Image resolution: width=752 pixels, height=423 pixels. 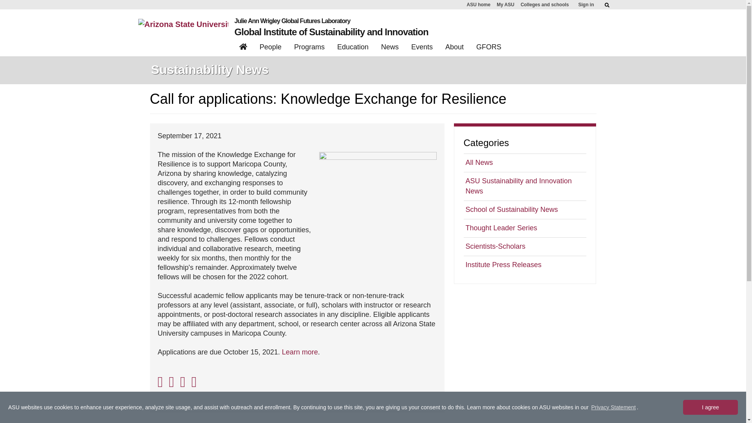 What do you see at coordinates (525, 246) in the screenshot?
I see `Scientists-Scholars` at bounding box center [525, 246].